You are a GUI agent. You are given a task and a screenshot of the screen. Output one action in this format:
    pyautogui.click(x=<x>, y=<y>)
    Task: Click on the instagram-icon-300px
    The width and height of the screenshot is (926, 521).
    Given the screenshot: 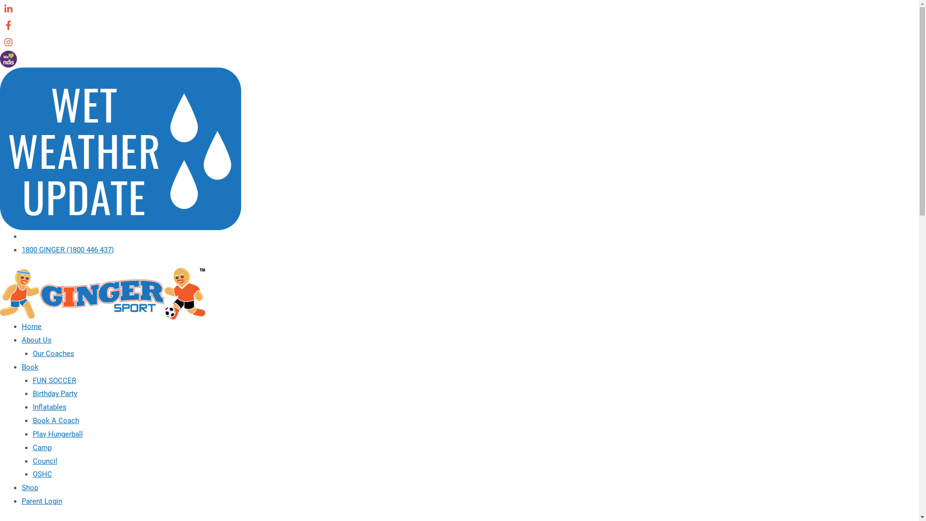 What is the action you would take?
    pyautogui.click(x=9, y=42)
    